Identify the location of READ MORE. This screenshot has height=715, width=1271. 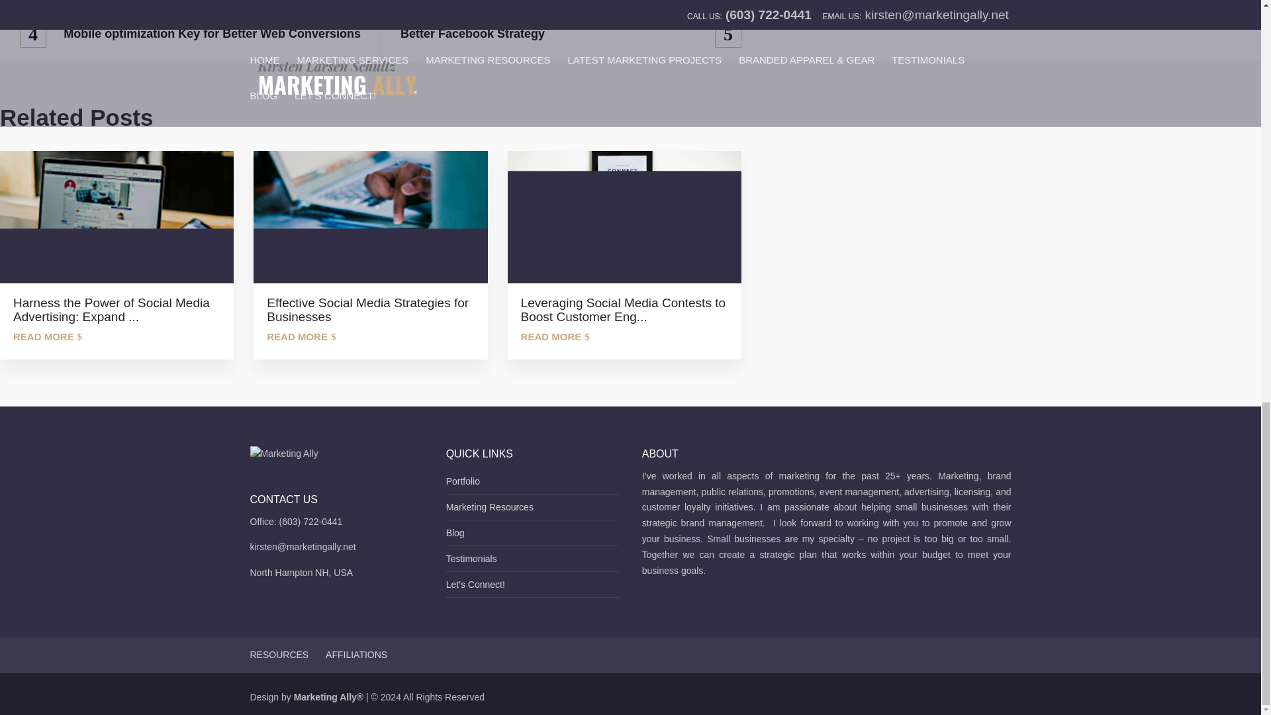
(555, 336).